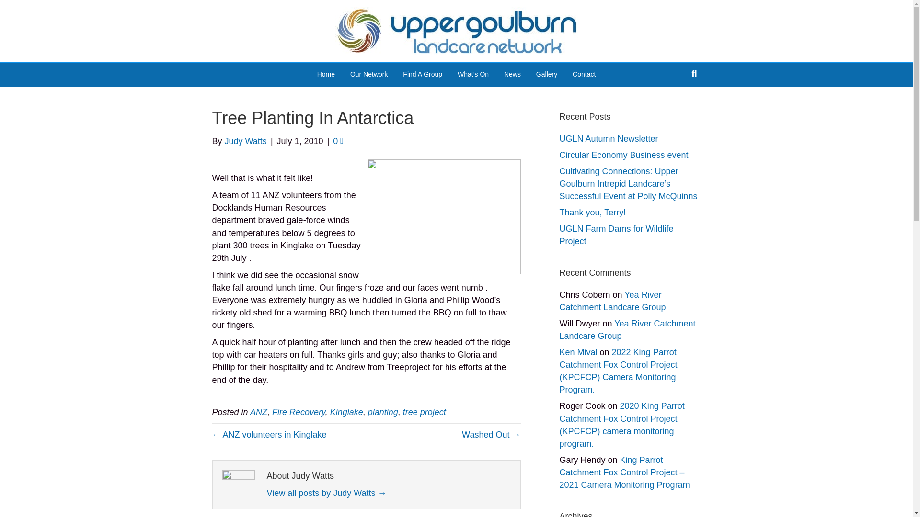 The height and width of the screenshot is (517, 920). What do you see at coordinates (369, 75) in the screenshot?
I see `Our Network` at bounding box center [369, 75].